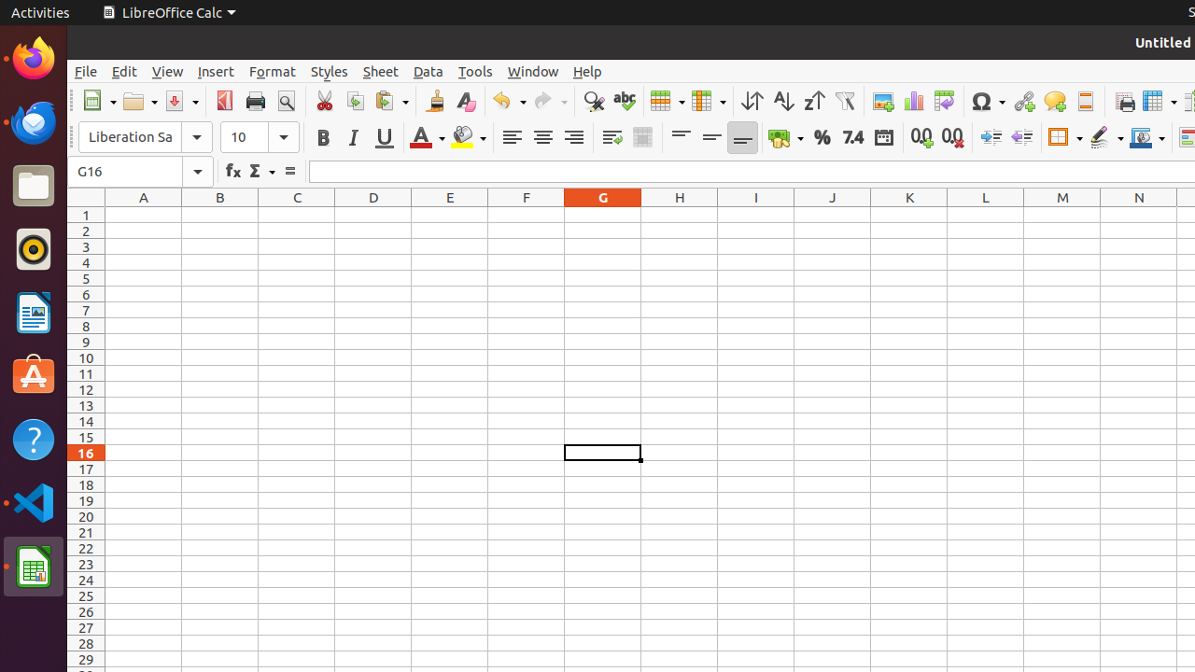  What do you see at coordinates (786, 138) in the screenshot?
I see `Currency` at bounding box center [786, 138].